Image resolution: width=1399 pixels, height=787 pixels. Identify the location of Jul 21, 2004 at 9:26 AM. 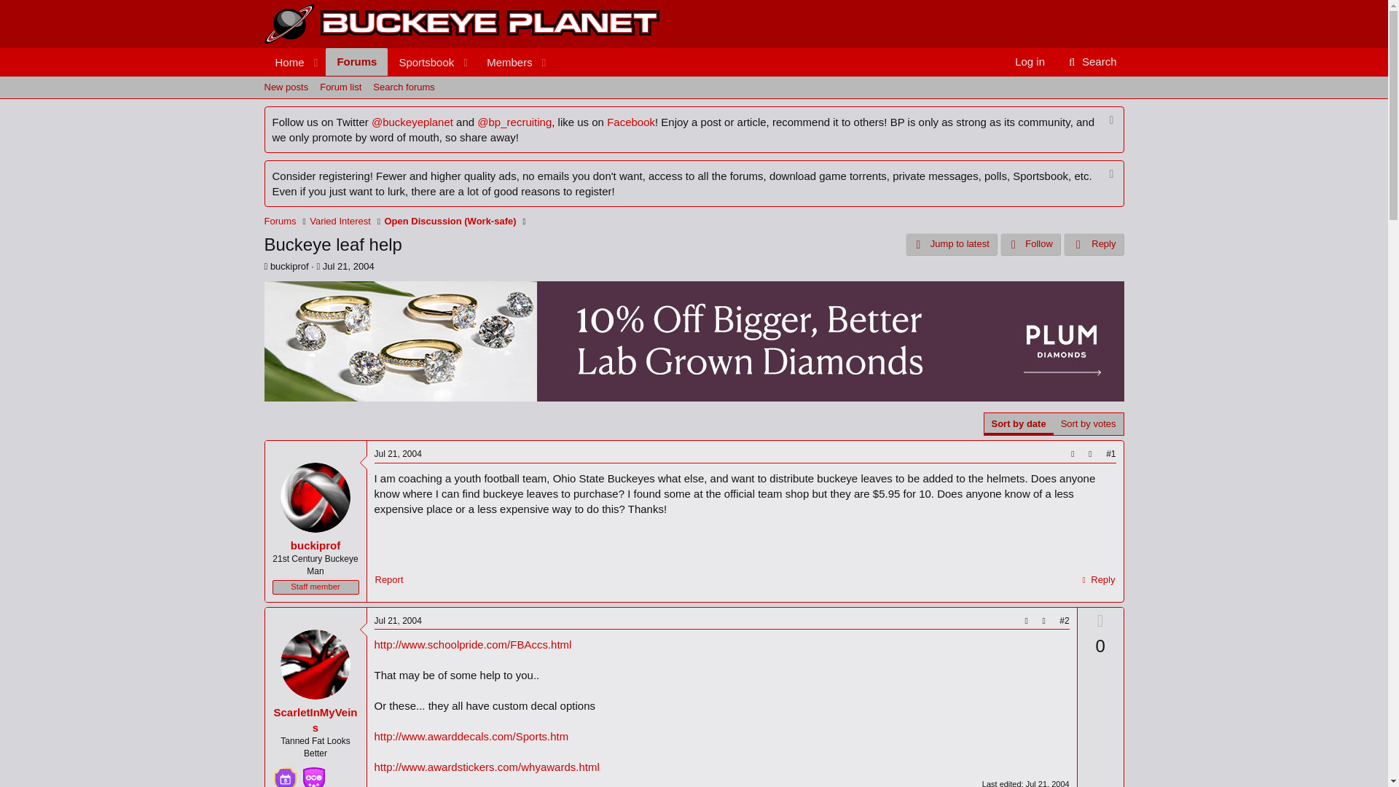
(1091, 61).